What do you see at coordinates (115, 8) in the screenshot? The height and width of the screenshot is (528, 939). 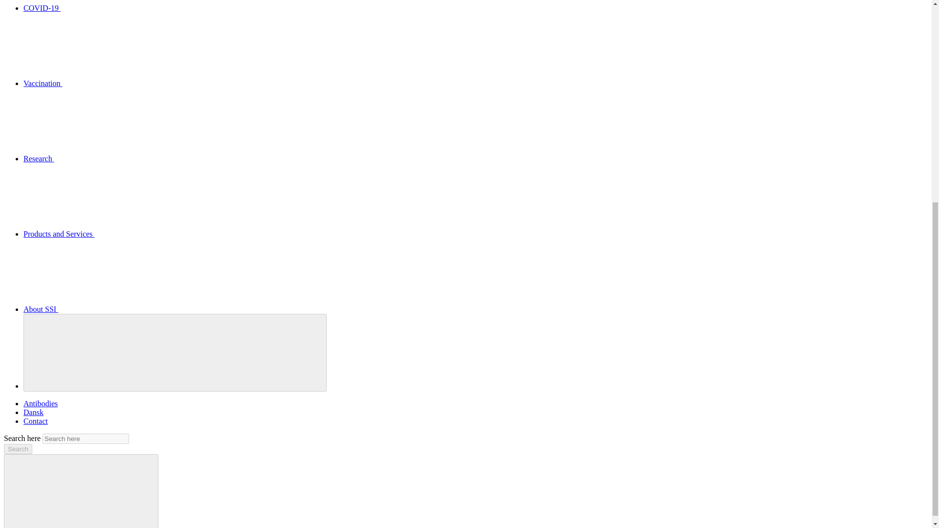 I see `COVID-19` at bounding box center [115, 8].